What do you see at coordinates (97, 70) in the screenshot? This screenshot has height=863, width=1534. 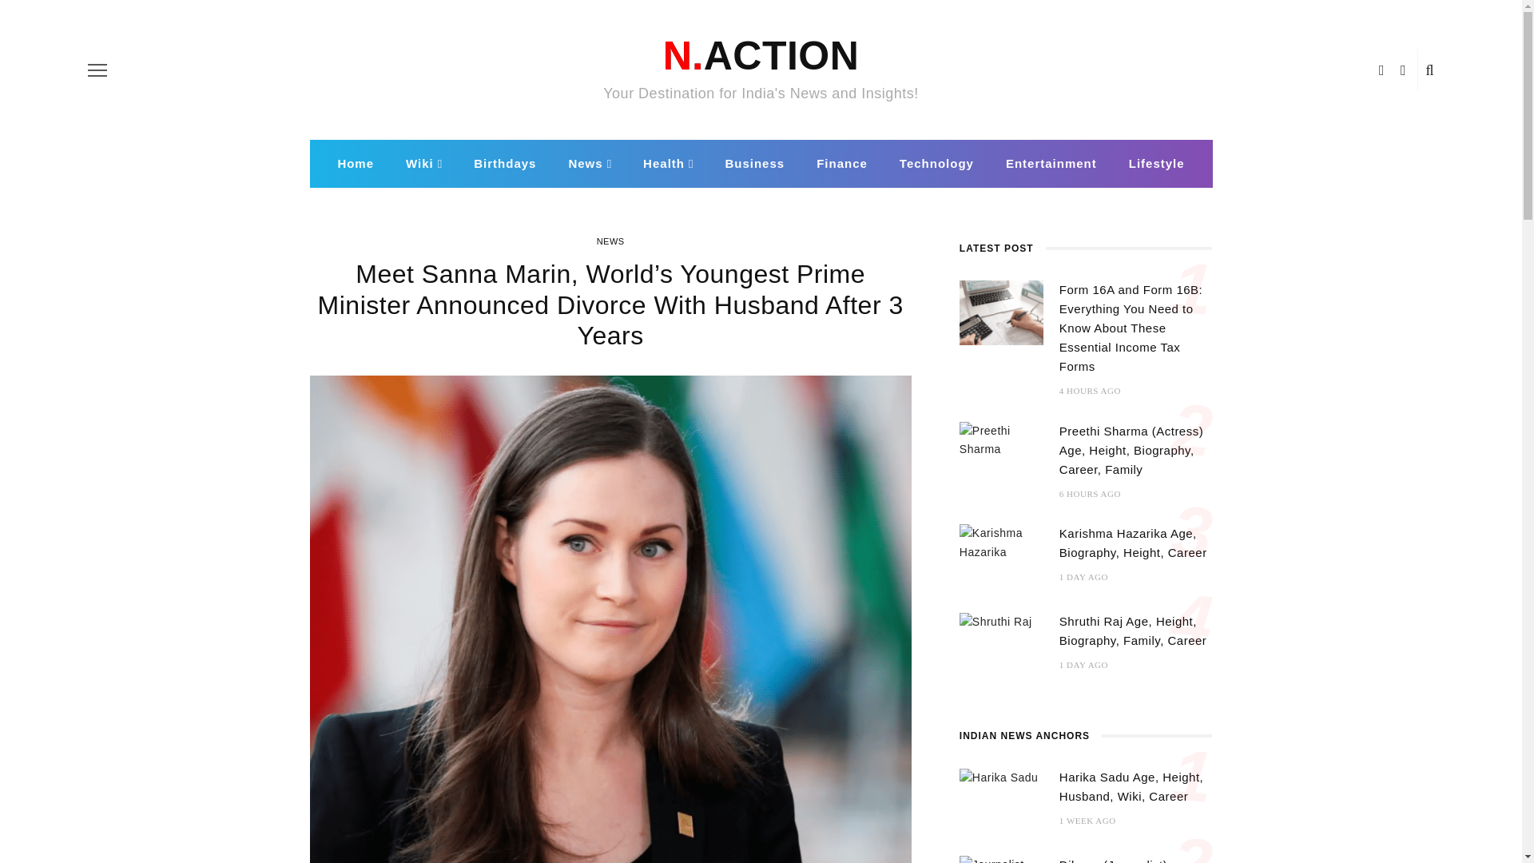 I see `off canvas button` at bounding box center [97, 70].